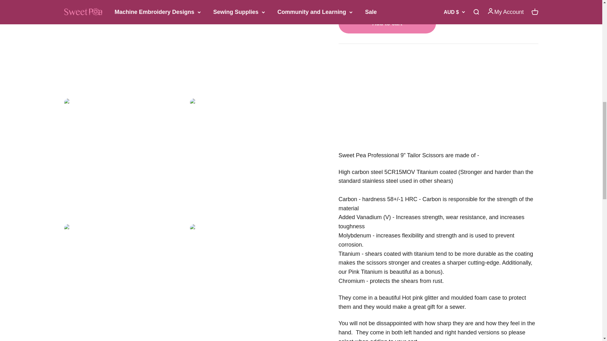 The image size is (607, 341). Describe the element at coordinates (399, 299) in the screenshot. I see `PayPal` at that location.